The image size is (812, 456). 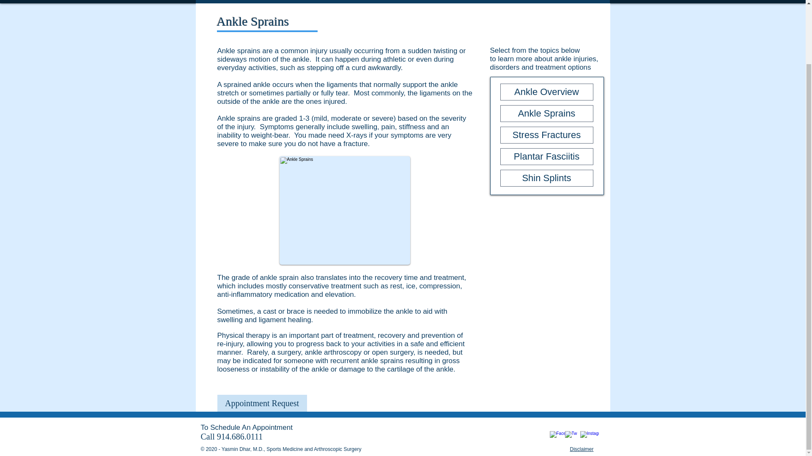 I want to click on LOCATION, so click(x=519, y=2).